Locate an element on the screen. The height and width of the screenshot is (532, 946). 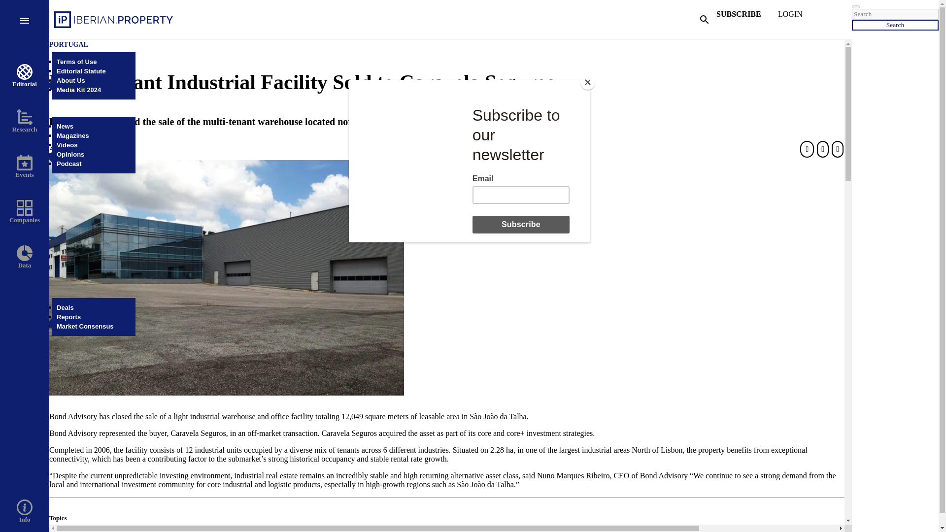
Reports is located at coordinates (68, 317).